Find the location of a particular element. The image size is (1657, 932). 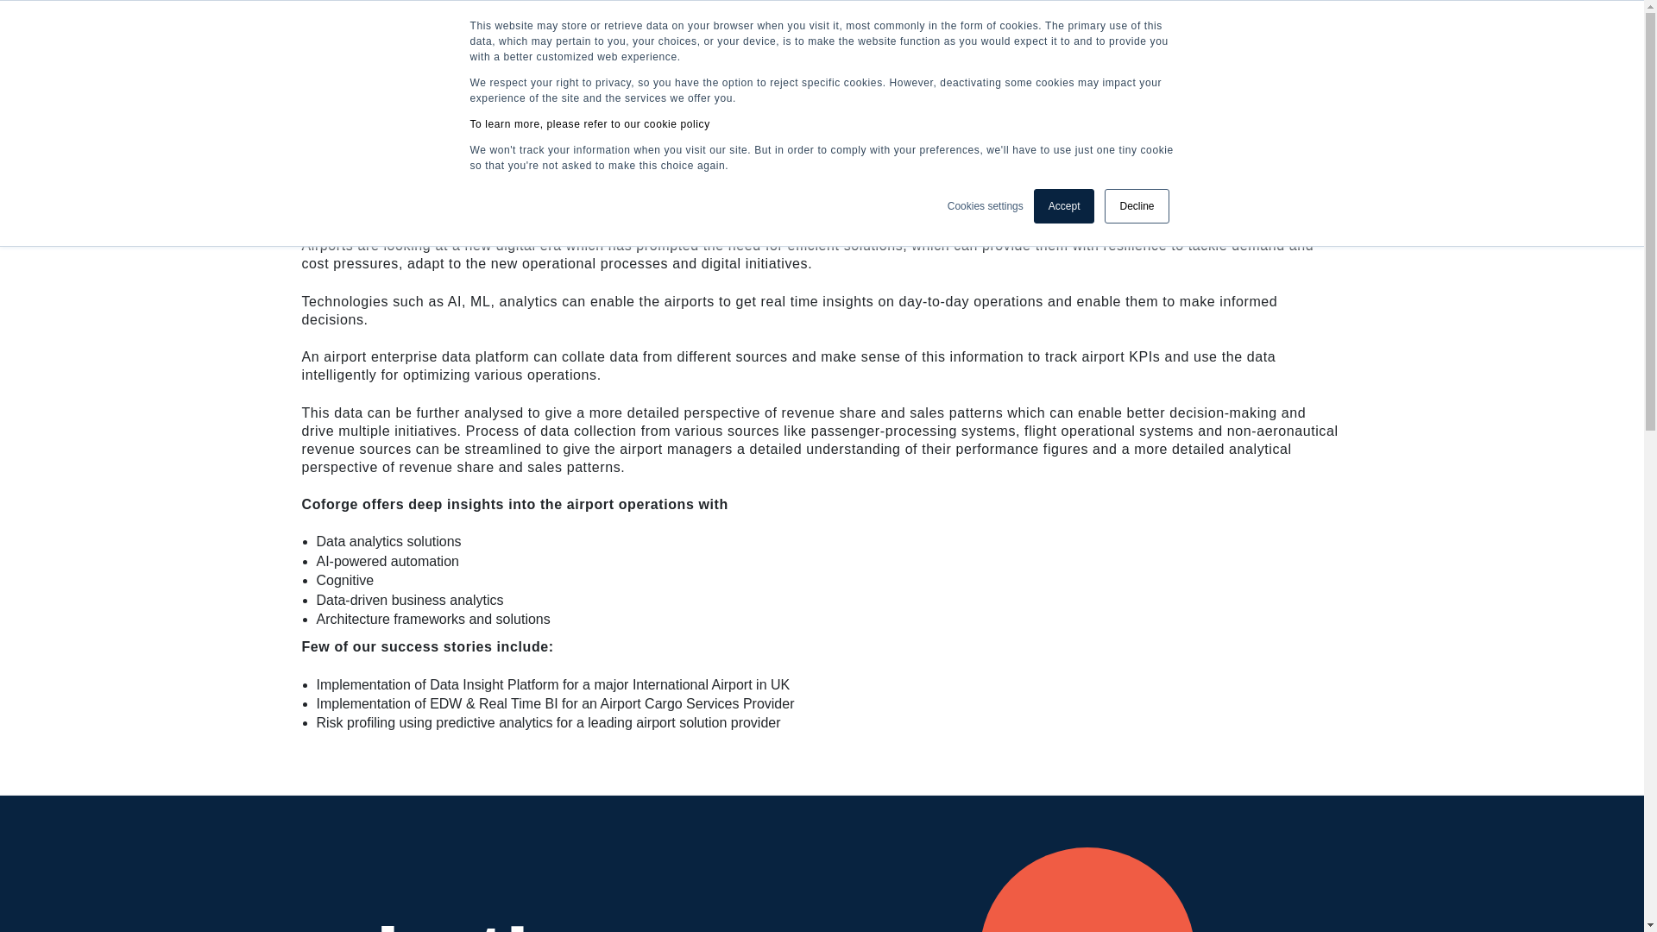

Industries is located at coordinates (670, 44).